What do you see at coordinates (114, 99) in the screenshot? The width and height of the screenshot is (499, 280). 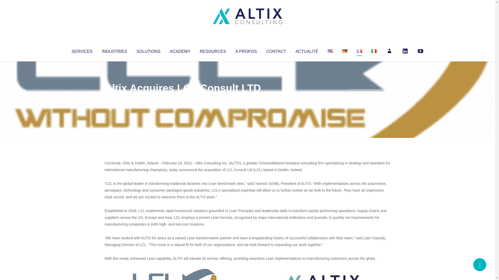 I see `Articles par Altix` at bounding box center [114, 99].